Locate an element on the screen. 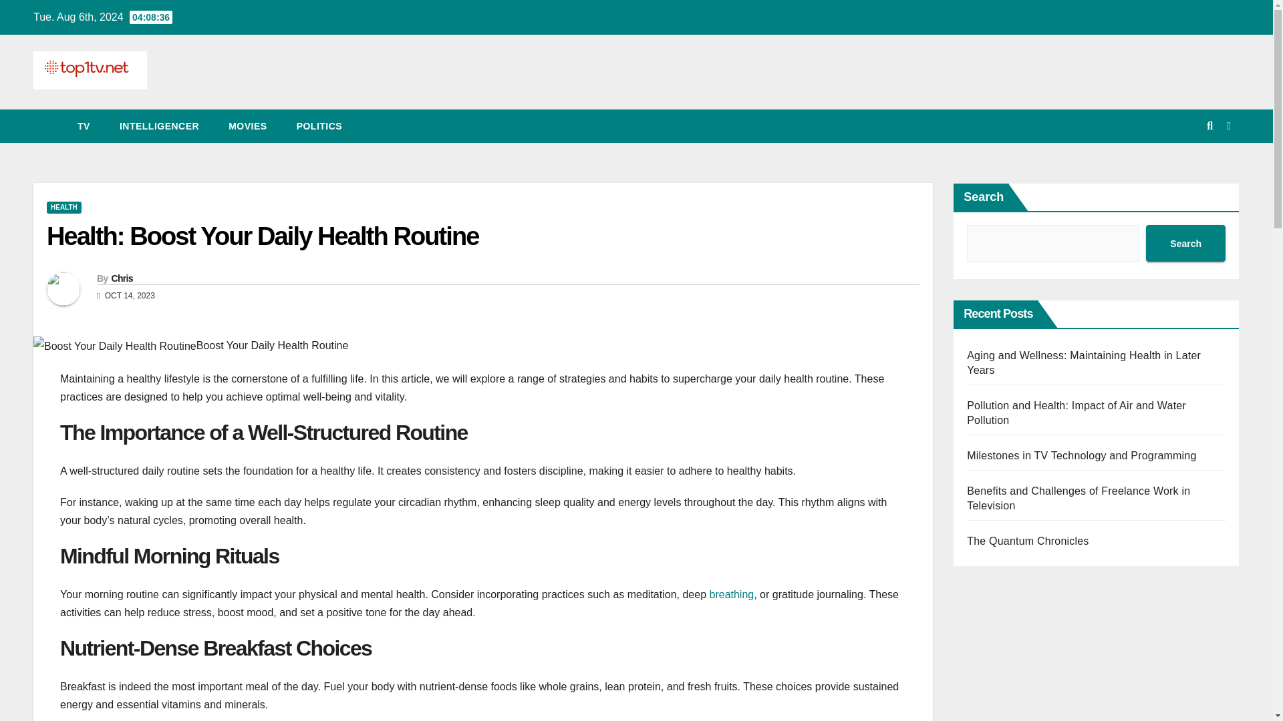 The width and height of the screenshot is (1283, 721). HEALTH is located at coordinates (64, 207).